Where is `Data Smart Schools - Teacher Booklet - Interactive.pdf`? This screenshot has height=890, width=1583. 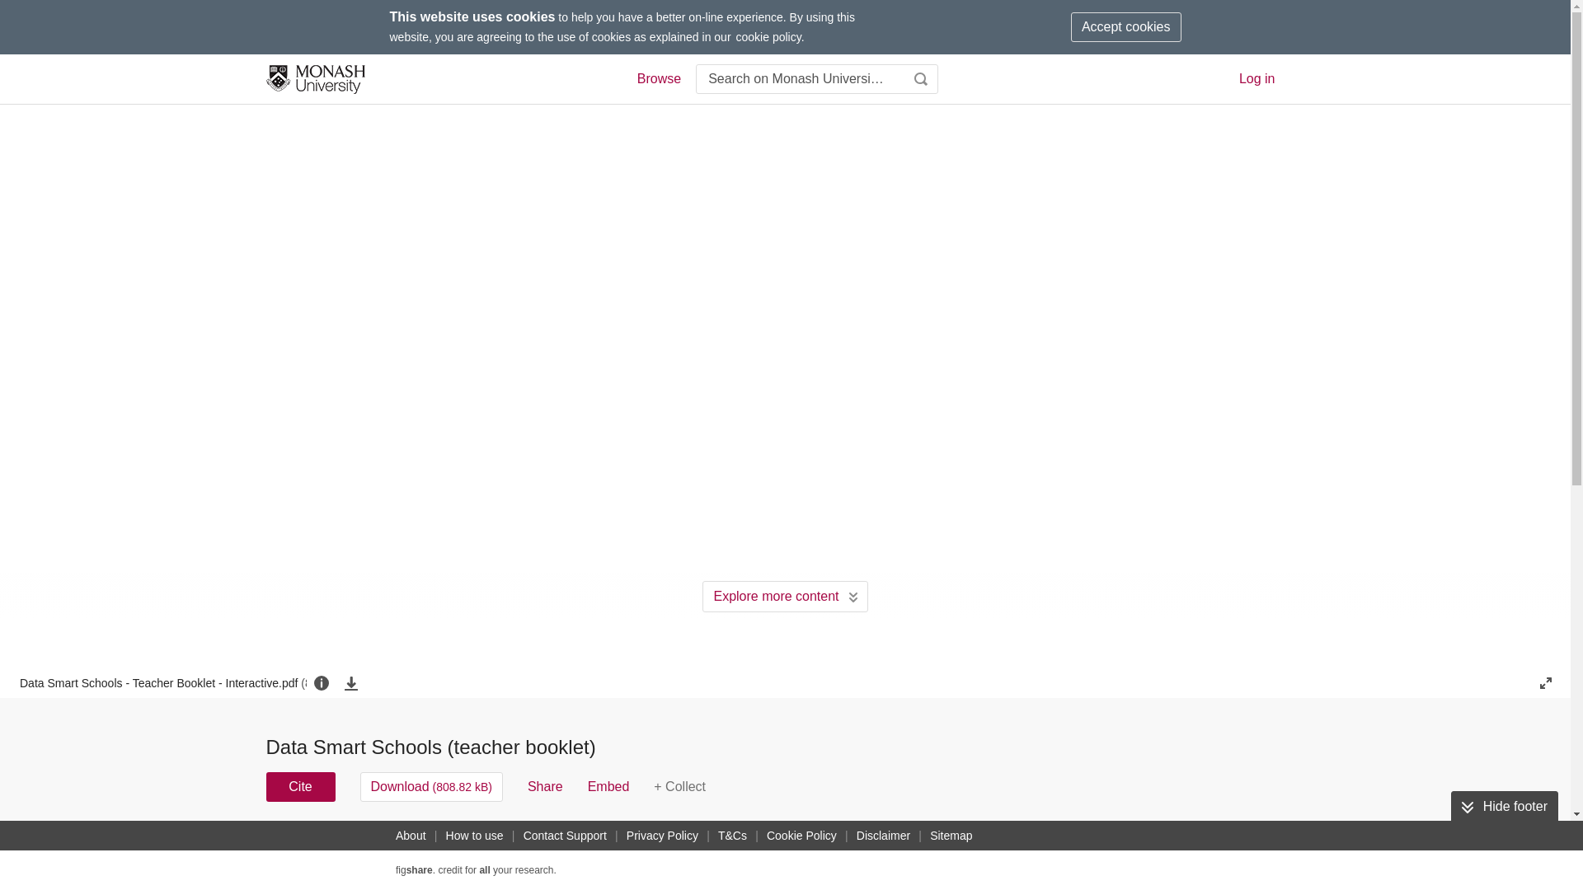
Data Smart Schools - Teacher Booklet - Interactive.pdf is located at coordinates (163, 682).